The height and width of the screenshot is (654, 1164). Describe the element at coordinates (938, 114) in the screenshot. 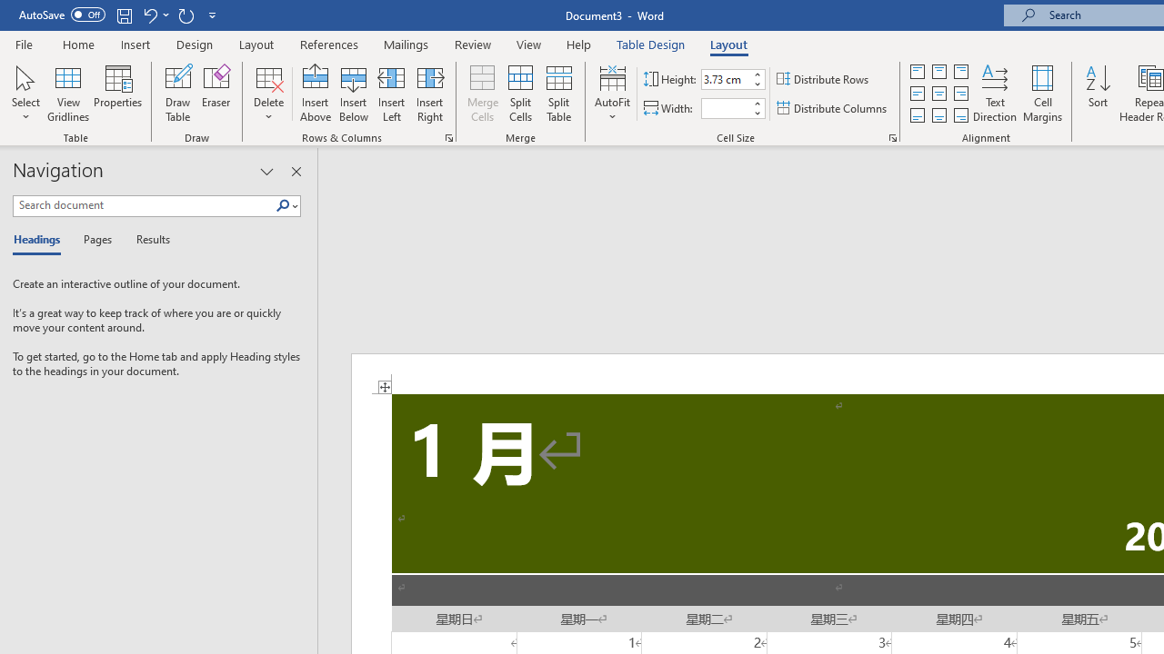

I see `Align Bottom Center` at that location.